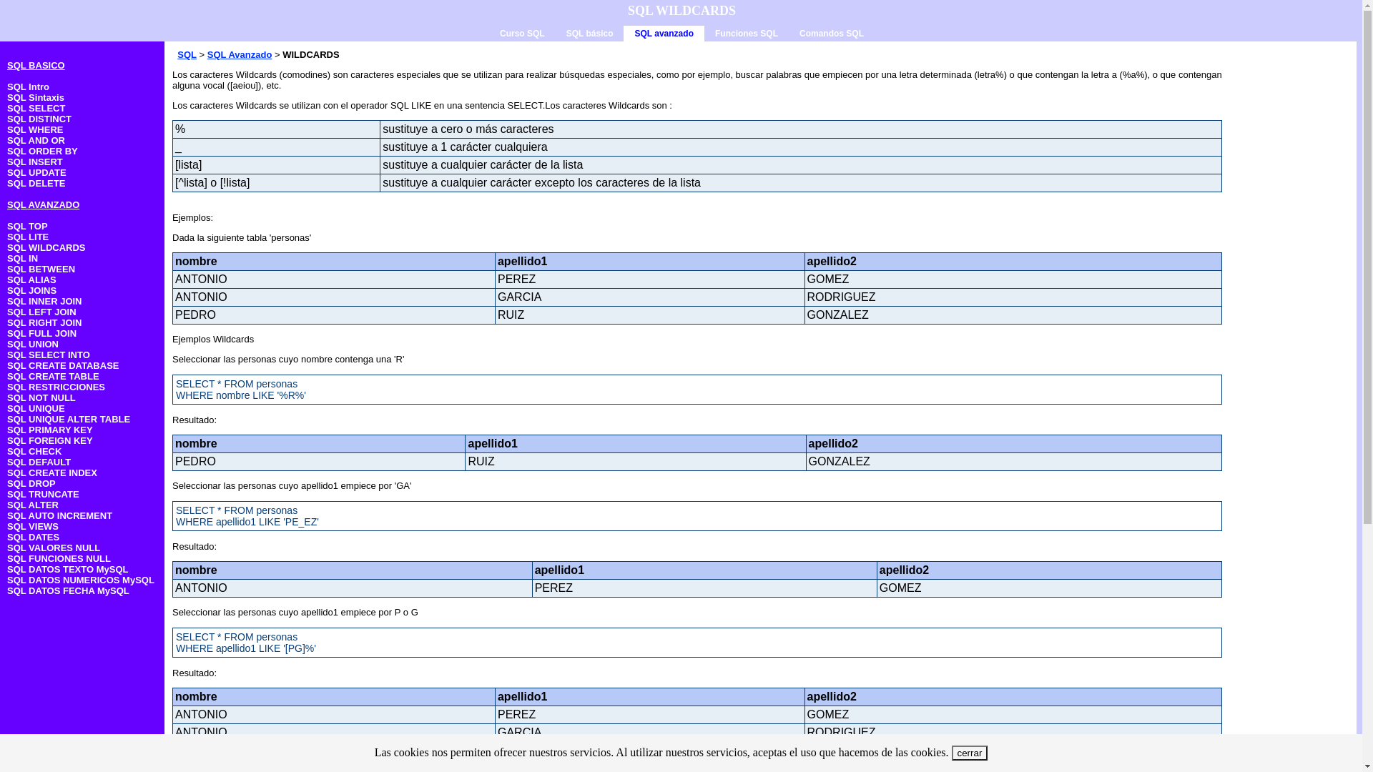  I want to click on SQL IN, so click(23, 259).